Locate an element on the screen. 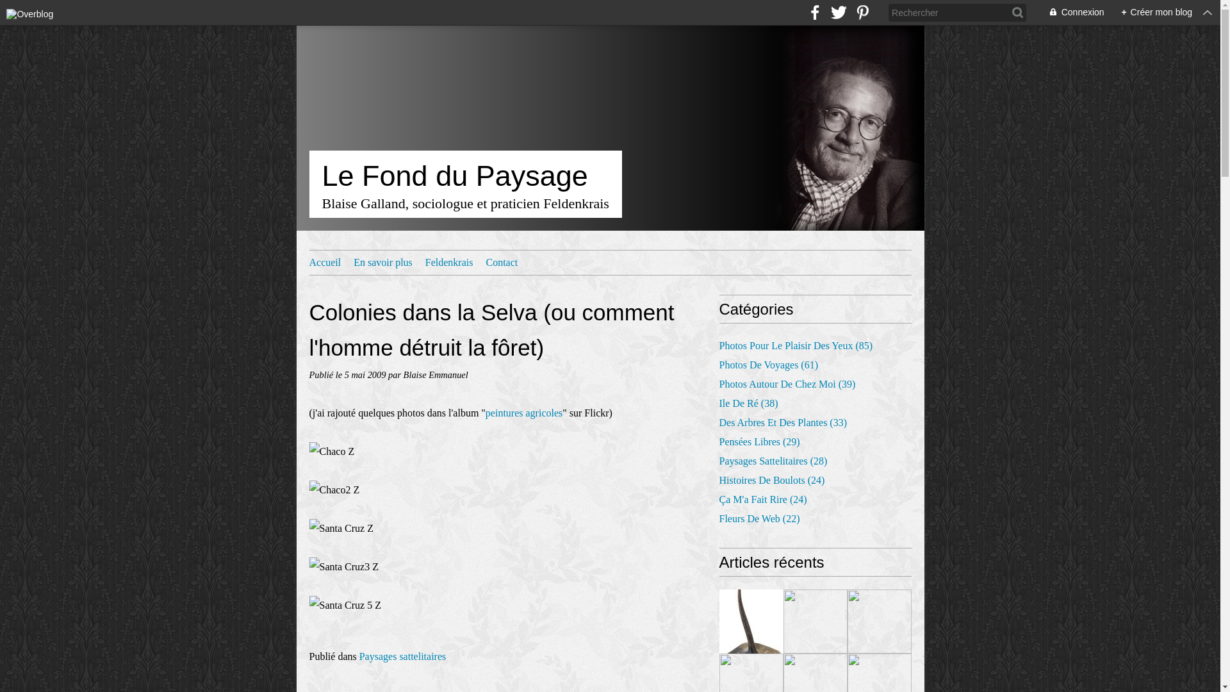  Photos De Voyages (61) is located at coordinates (769, 365).